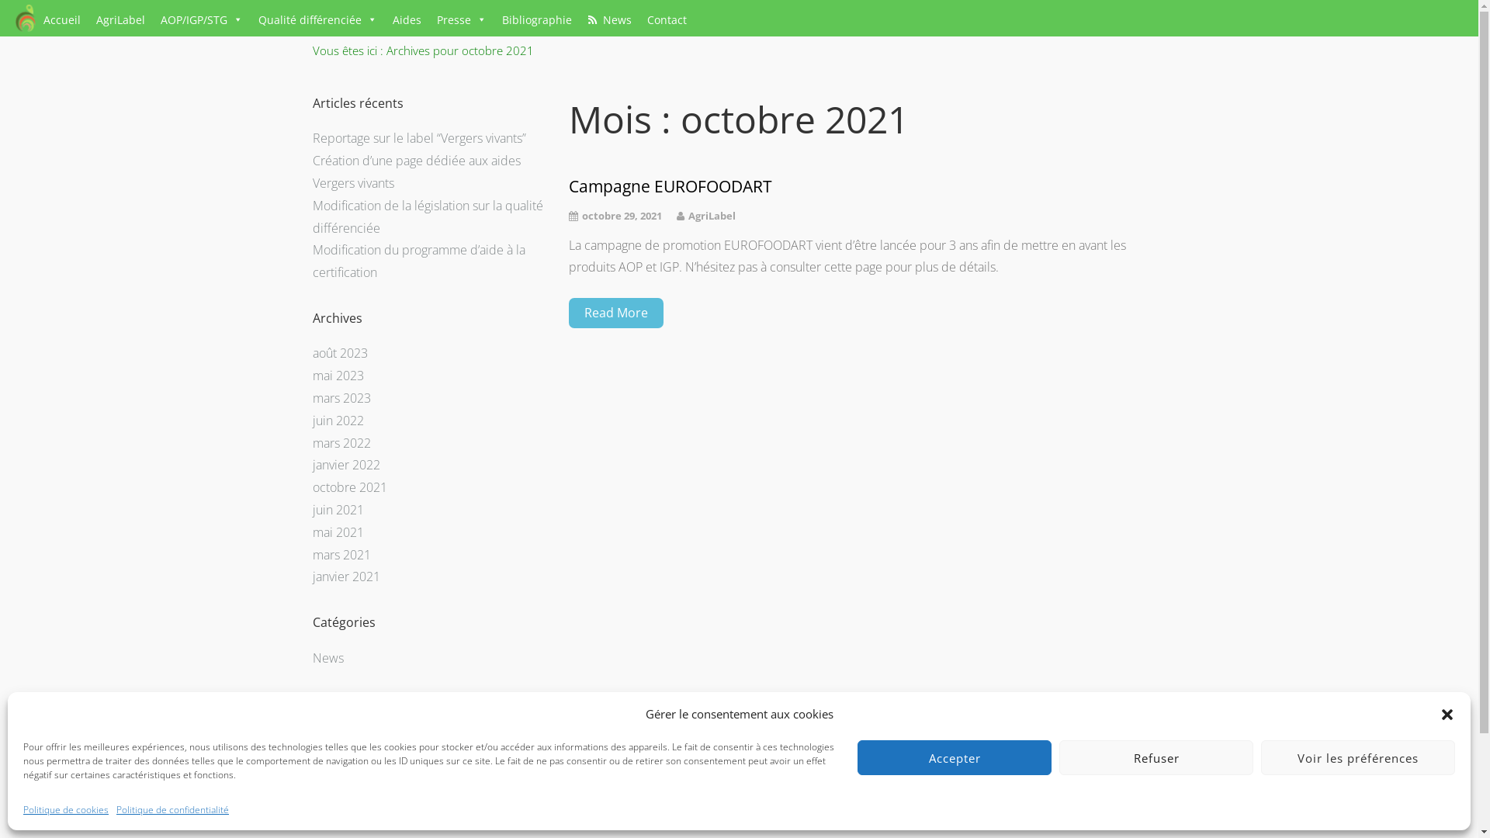 This screenshot has height=838, width=1490. Describe the element at coordinates (341, 398) in the screenshot. I see `mars 2023` at that location.